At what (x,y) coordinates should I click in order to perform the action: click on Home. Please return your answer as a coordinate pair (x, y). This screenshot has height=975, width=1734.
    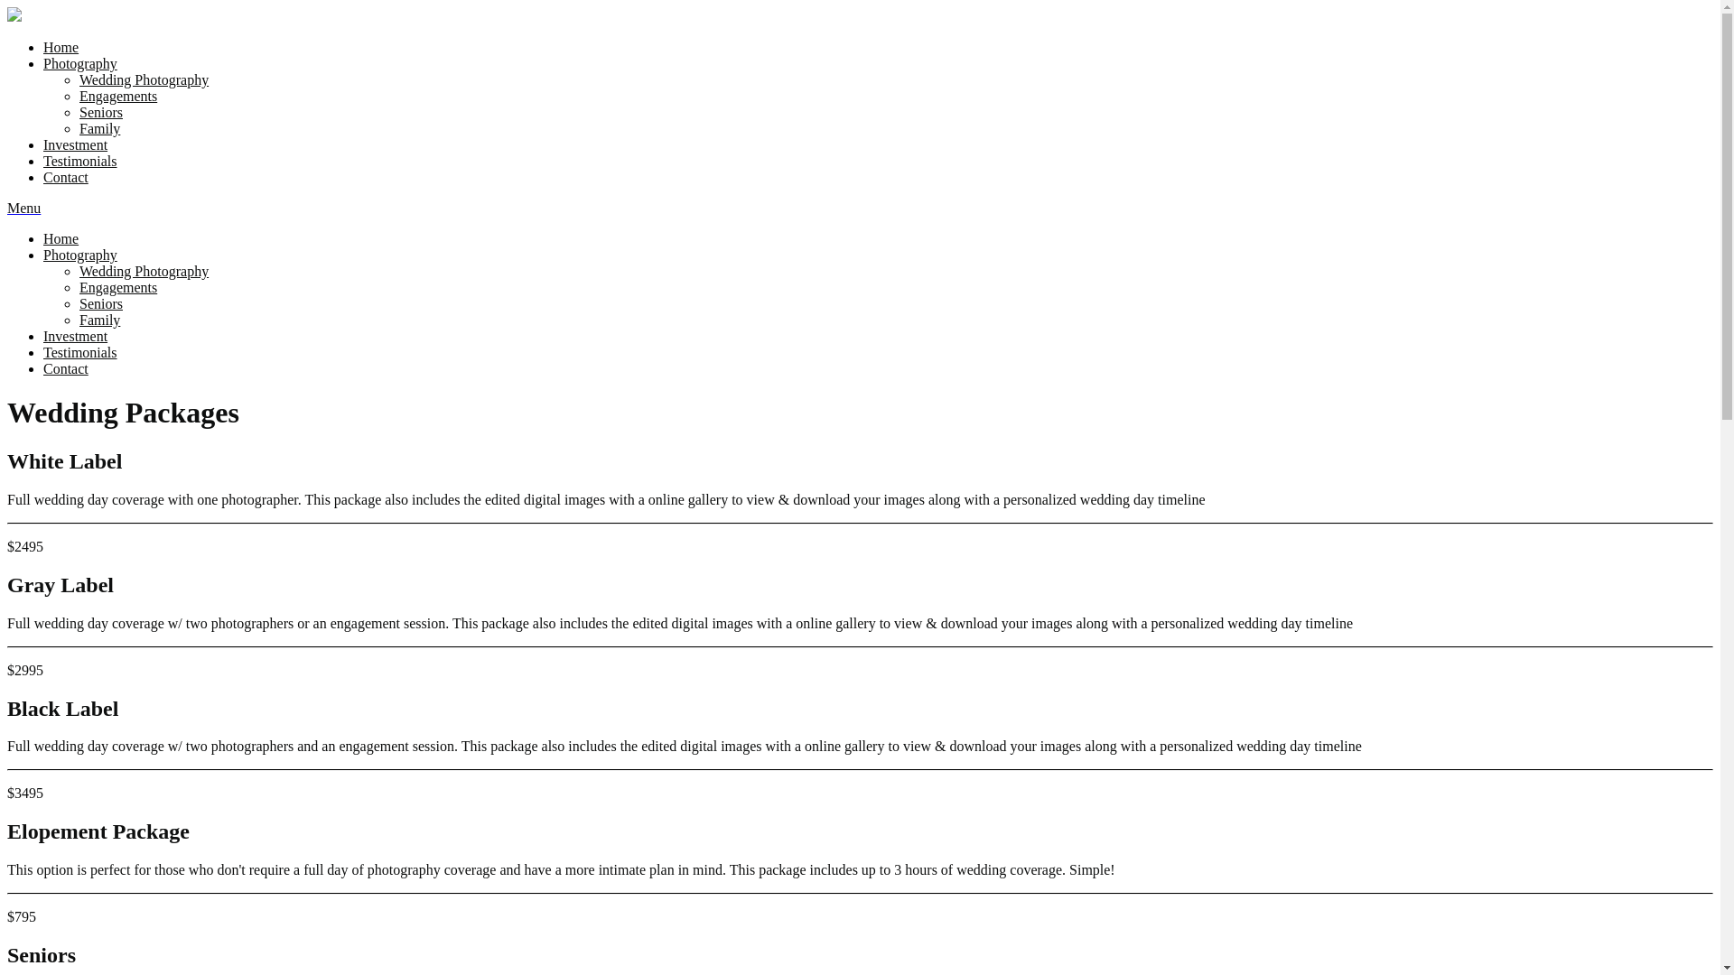
    Looking at the image, I should click on (61, 238).